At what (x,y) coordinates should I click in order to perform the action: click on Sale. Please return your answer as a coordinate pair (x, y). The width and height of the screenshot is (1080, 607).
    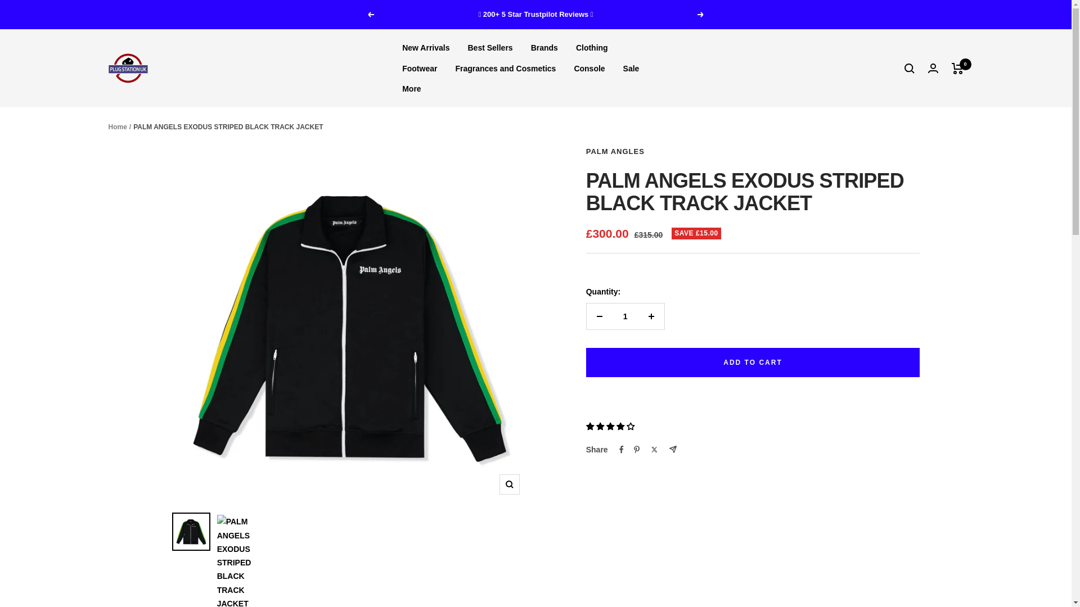
    Looking at the image, I should click on (631, 69).